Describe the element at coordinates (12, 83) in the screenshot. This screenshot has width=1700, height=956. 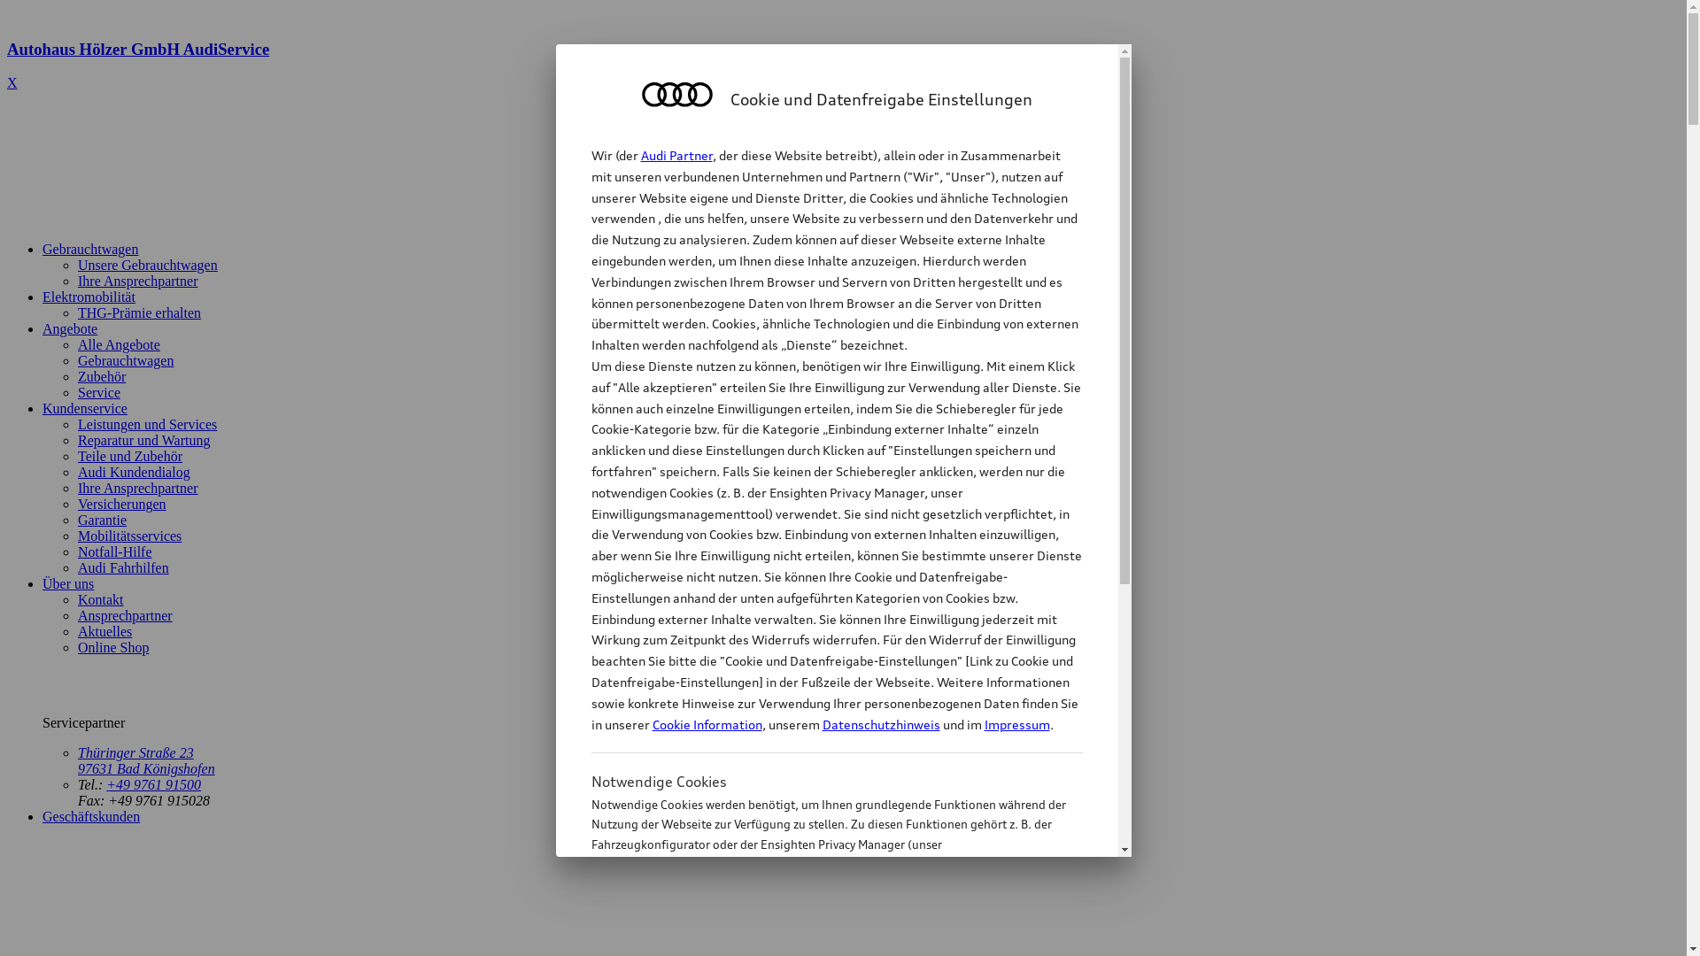
I see `X` at that location.